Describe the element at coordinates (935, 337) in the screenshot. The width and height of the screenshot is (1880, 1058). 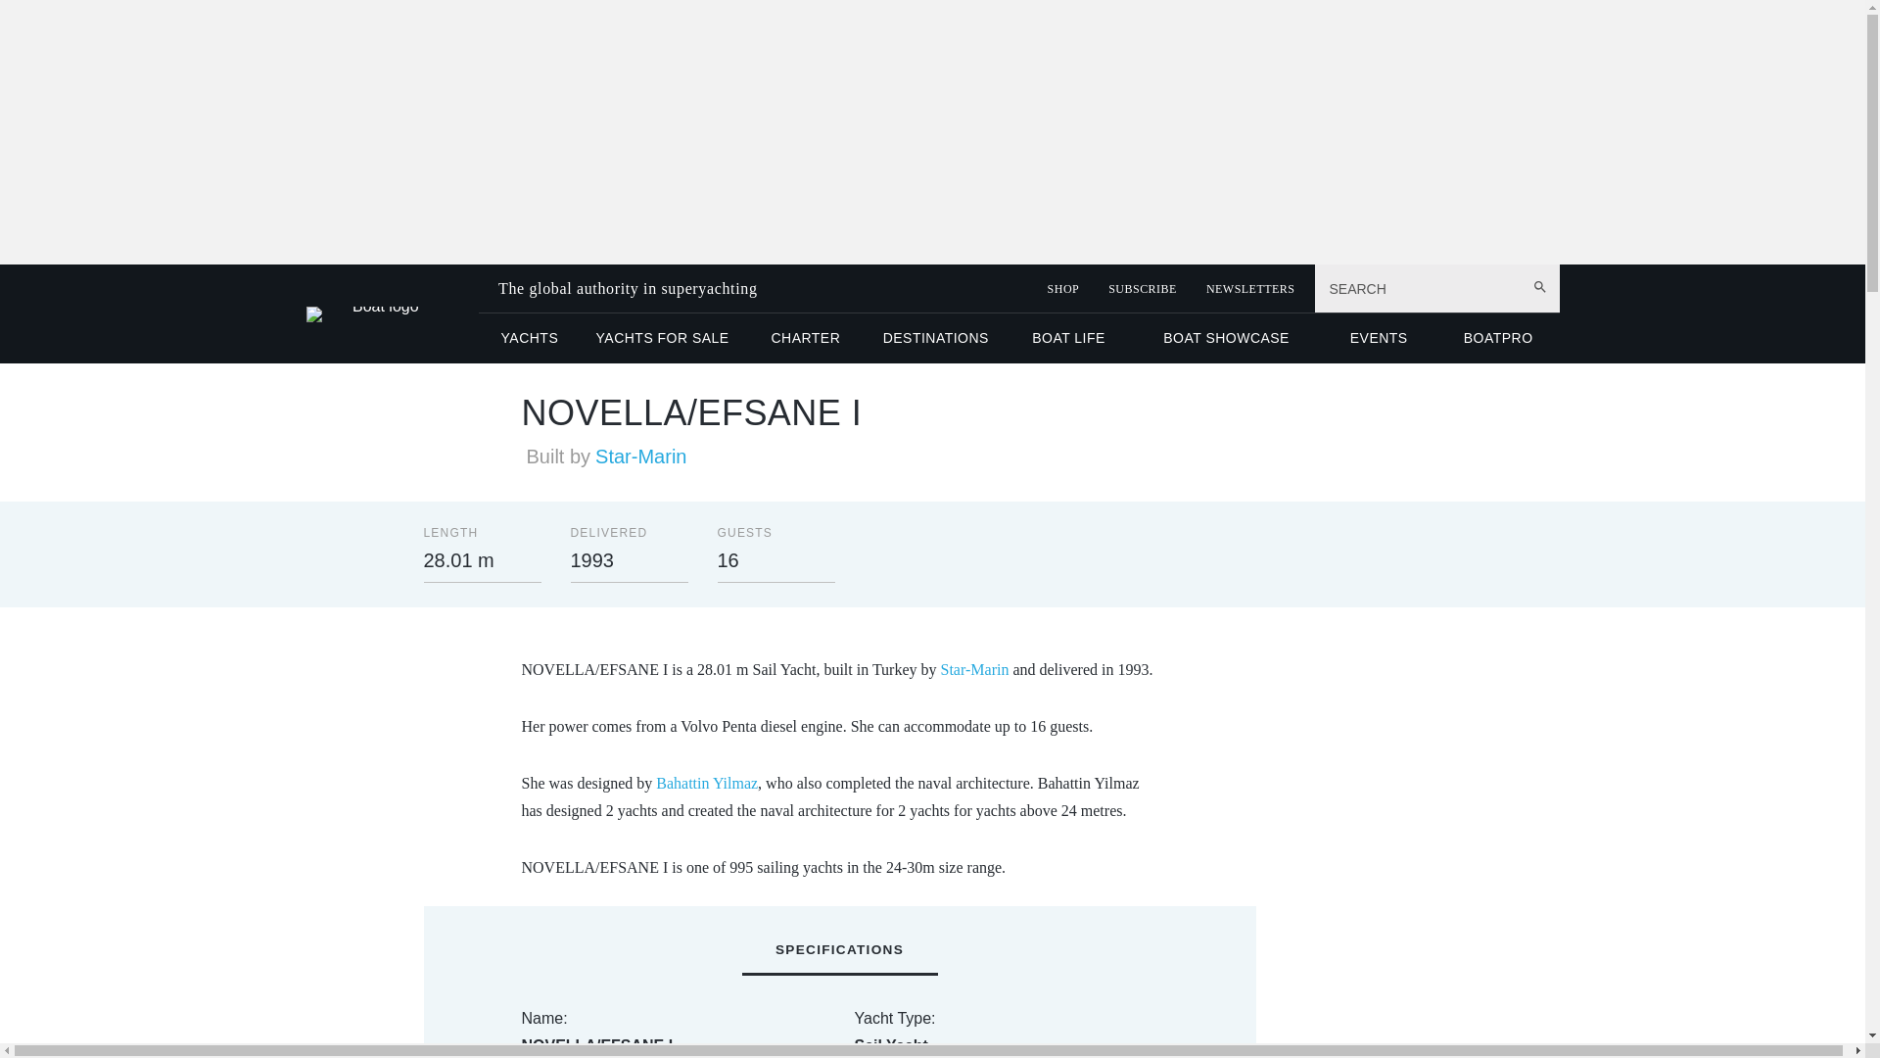
I see `DESTINATIONS` at that location.